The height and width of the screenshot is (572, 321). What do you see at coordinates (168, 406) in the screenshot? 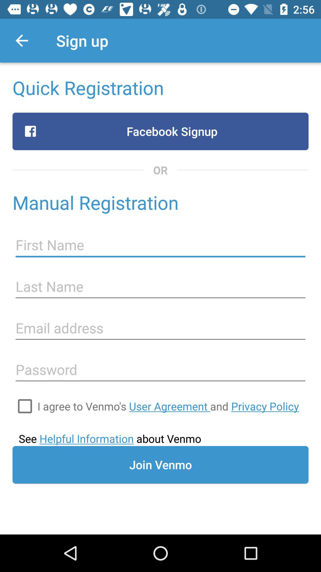
I see `select the text right to the check box` at bounding box center [168, 406].